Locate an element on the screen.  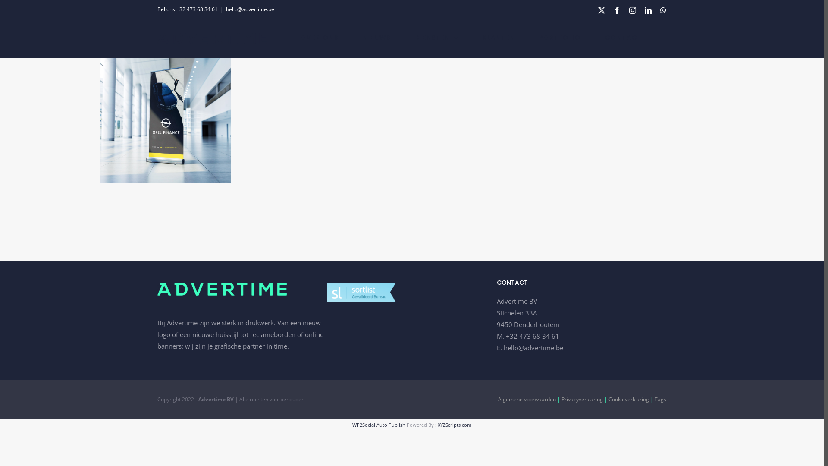
OVER ONS is located at coordinates (320, 38).